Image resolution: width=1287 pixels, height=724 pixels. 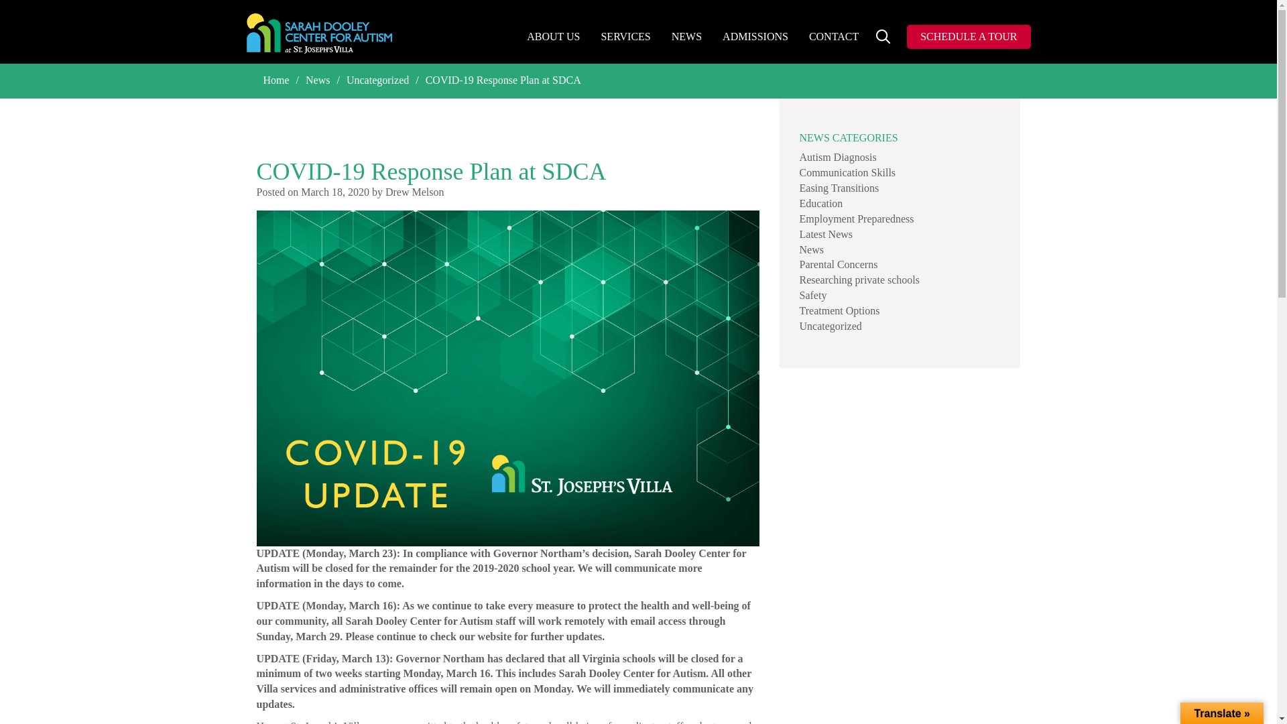 I want to click on ABOUT US, so click(x=554, y=37).